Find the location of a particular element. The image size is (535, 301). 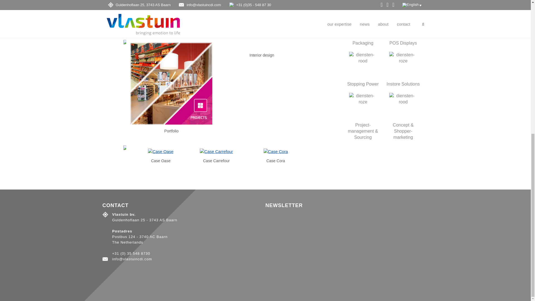

Instore Solutions is located at coordinates (403, 69).